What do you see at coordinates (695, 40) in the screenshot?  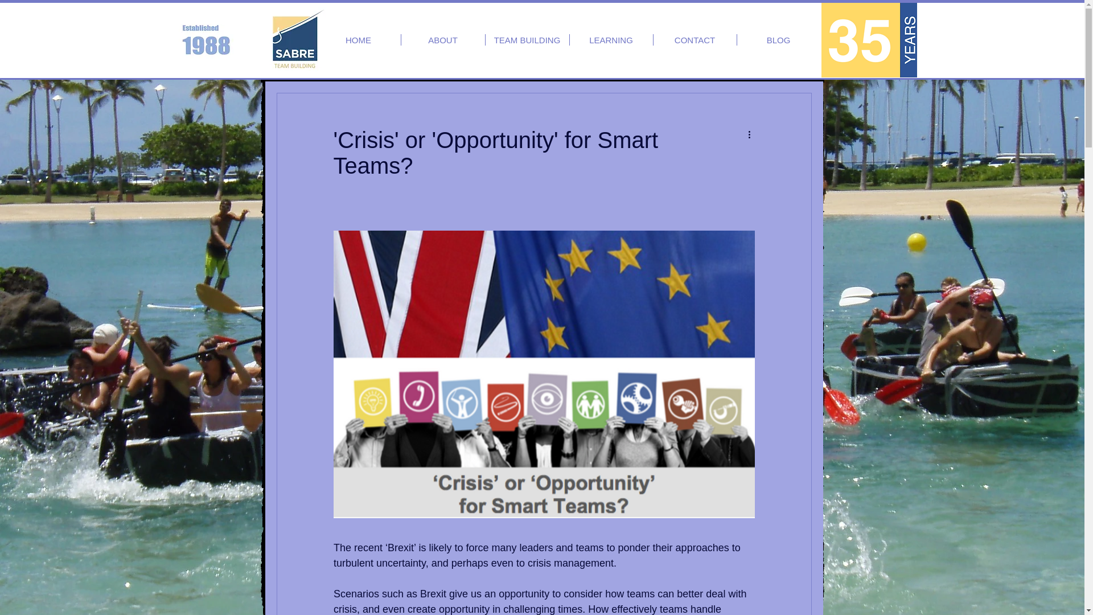 I see `CONTACT` at bounding box center [695, 40].